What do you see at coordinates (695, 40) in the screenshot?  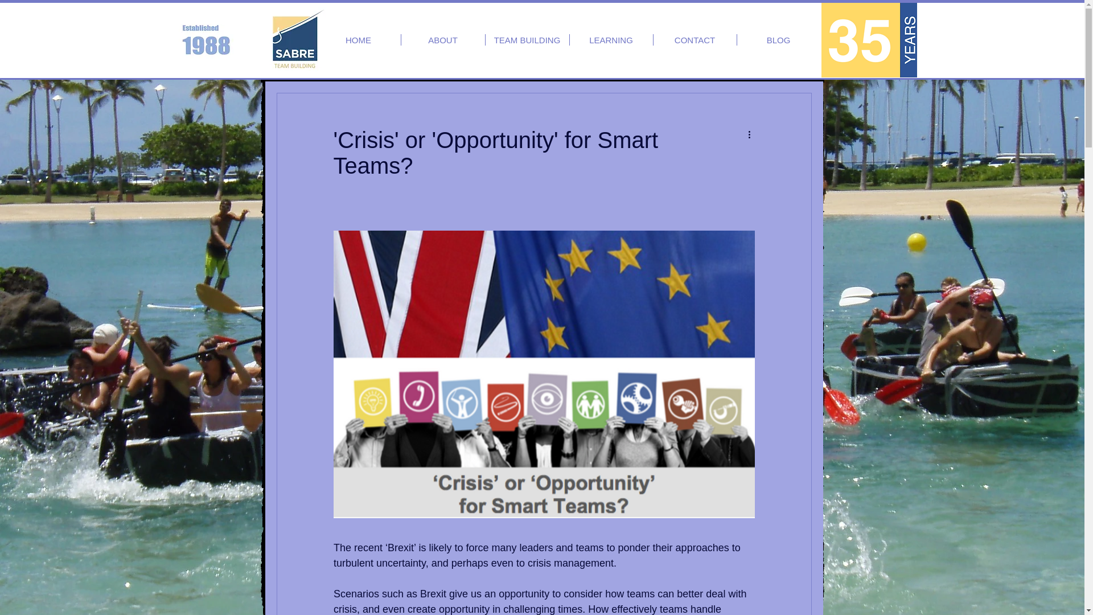 I see `CONTACT` at bounding box center [695, 40].